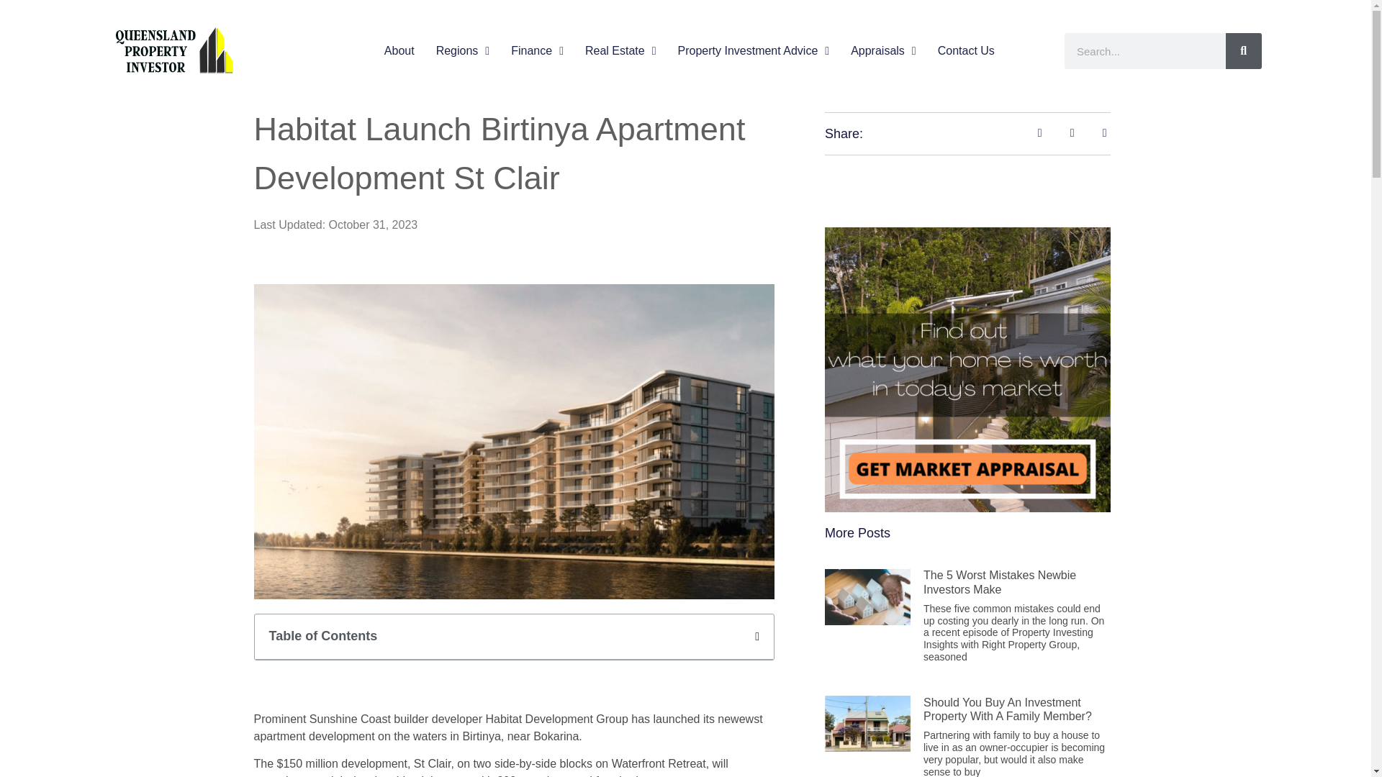 The width and height of the screenshot is (1382, 777). What do you see at coordinates (464, 51) in the screenshot?
I see `Regions` at bounding box center [464, 51].